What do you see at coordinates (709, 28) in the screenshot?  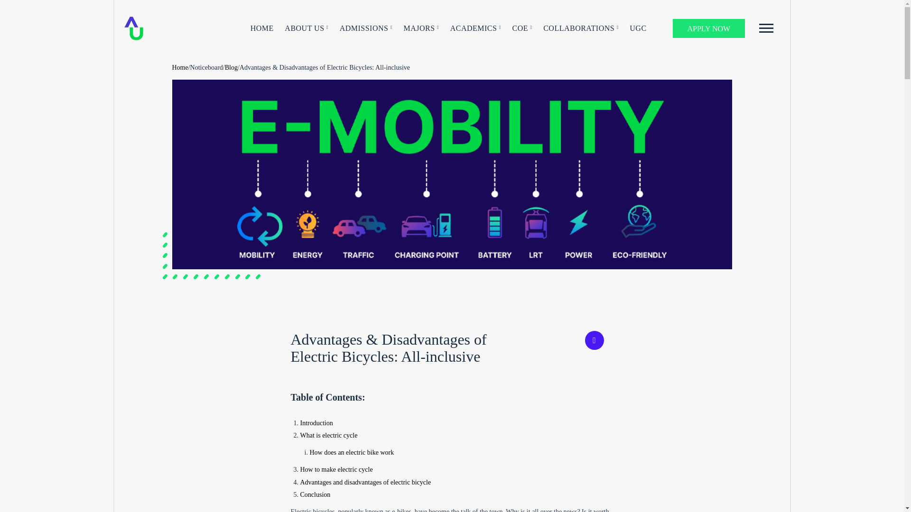 I see `APPLY NOW` at bounding box center [709, 28].